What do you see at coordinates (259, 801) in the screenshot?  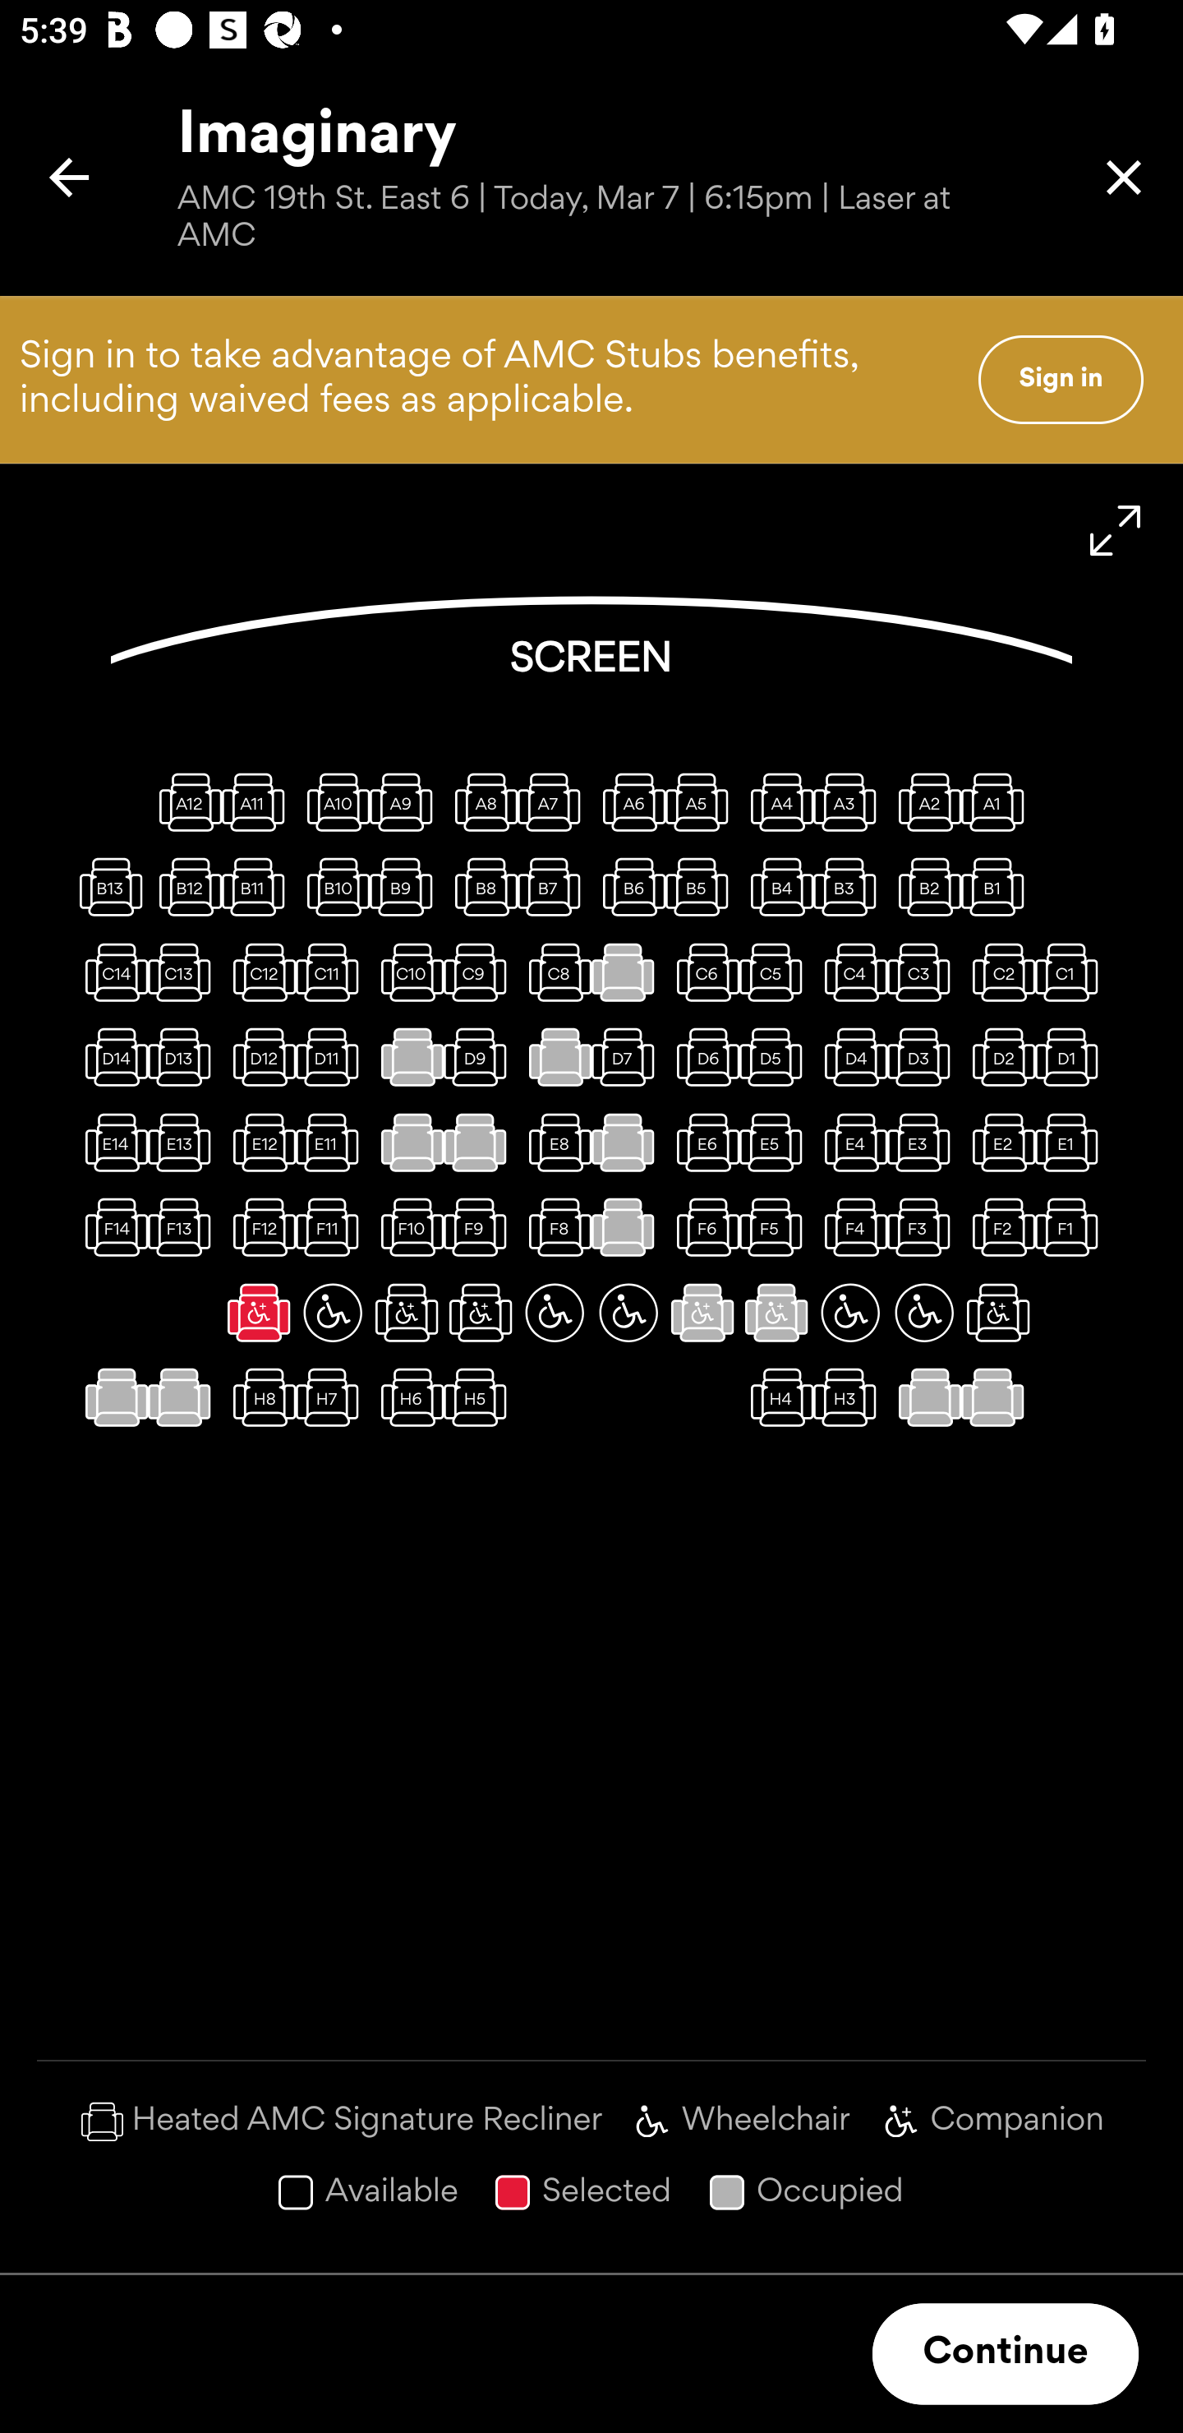 I see `A11, Regular seat, available` at bounding box center [259, 801].